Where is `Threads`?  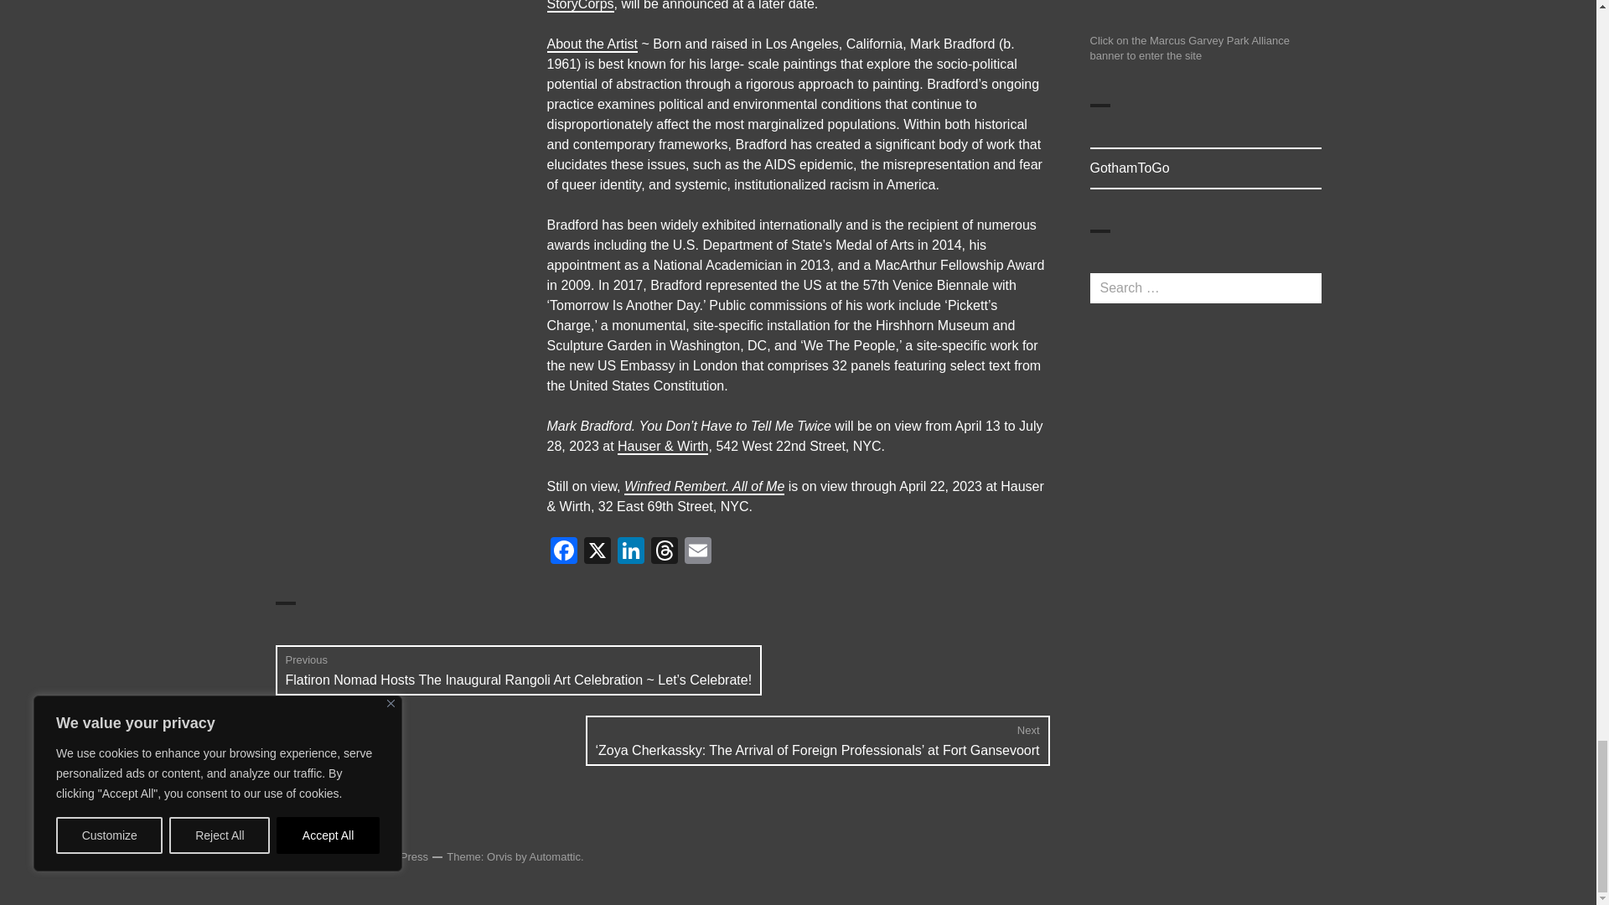 Threads is located at coordinates (664, 553).